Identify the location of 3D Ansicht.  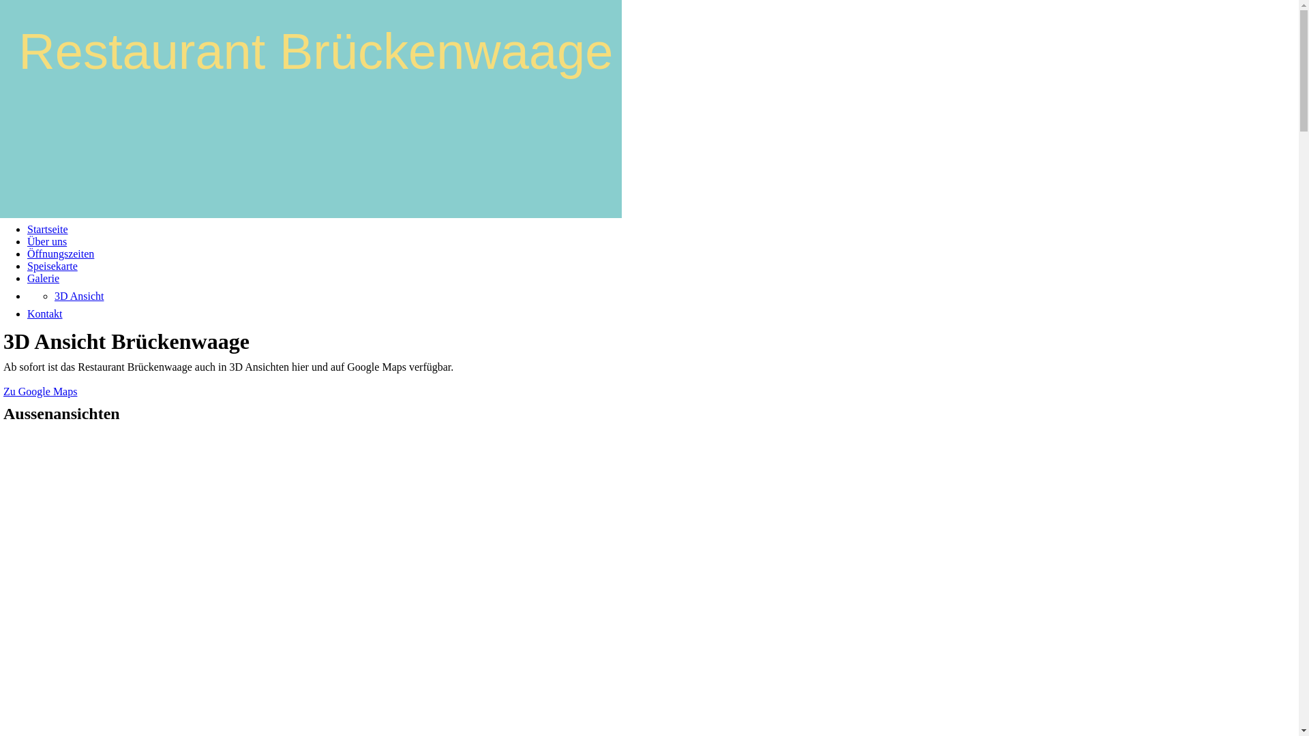
(79, 296).